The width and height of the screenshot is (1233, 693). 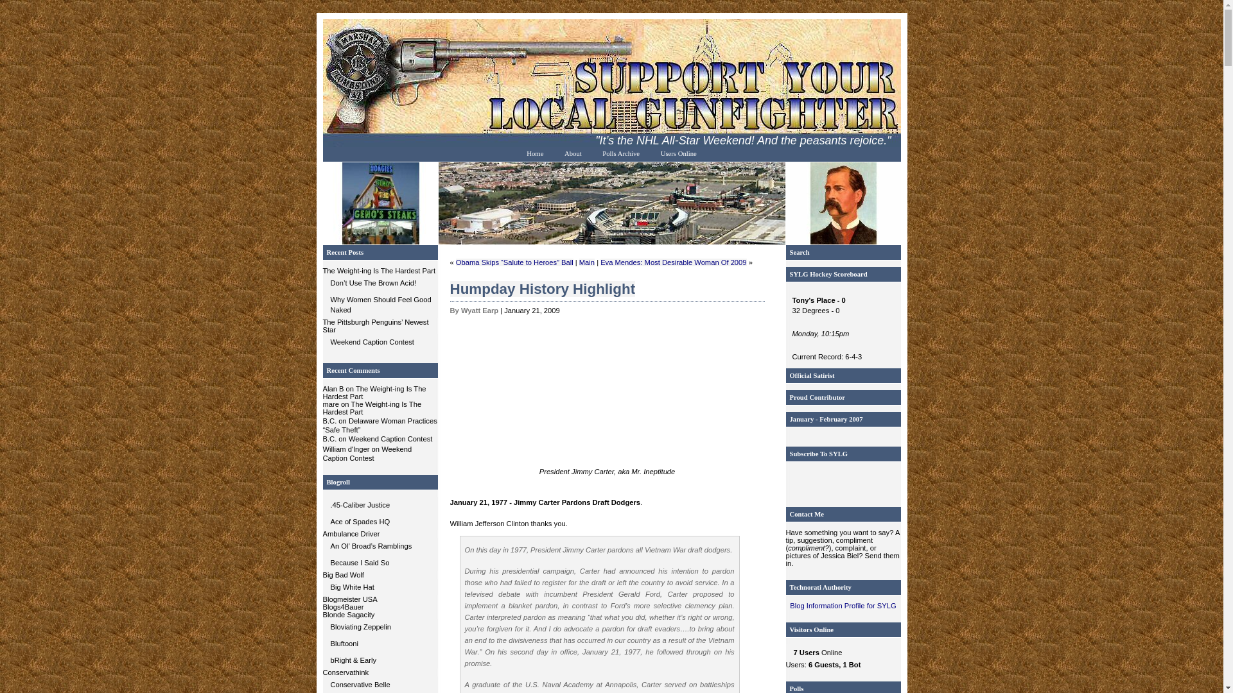 I want to click on Master Of All Morons, so click(x=380, y=522).